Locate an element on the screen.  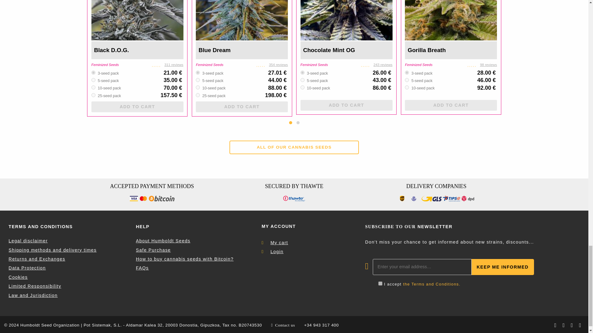
HS0160 is located at coordinates (407, 72).